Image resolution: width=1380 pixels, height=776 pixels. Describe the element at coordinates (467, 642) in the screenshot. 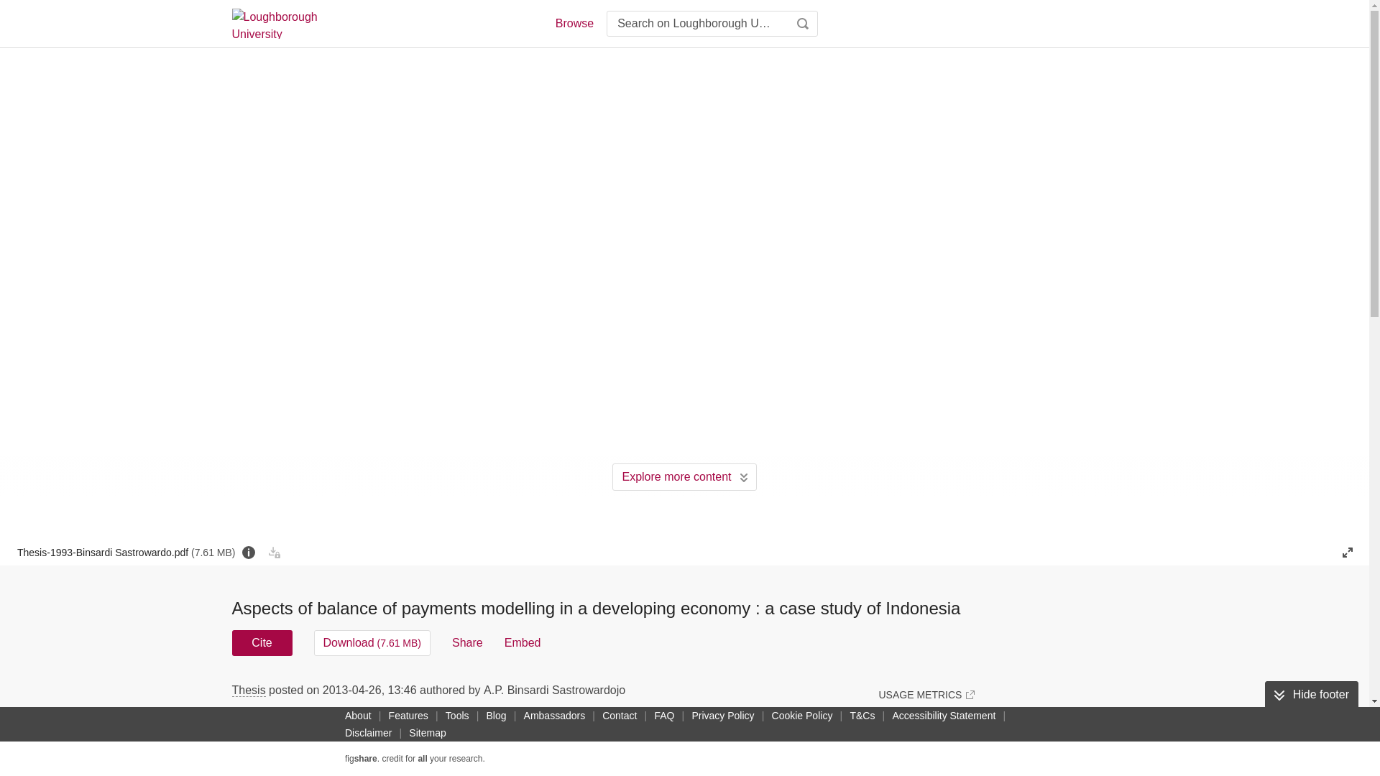

I see `Share` at that location.